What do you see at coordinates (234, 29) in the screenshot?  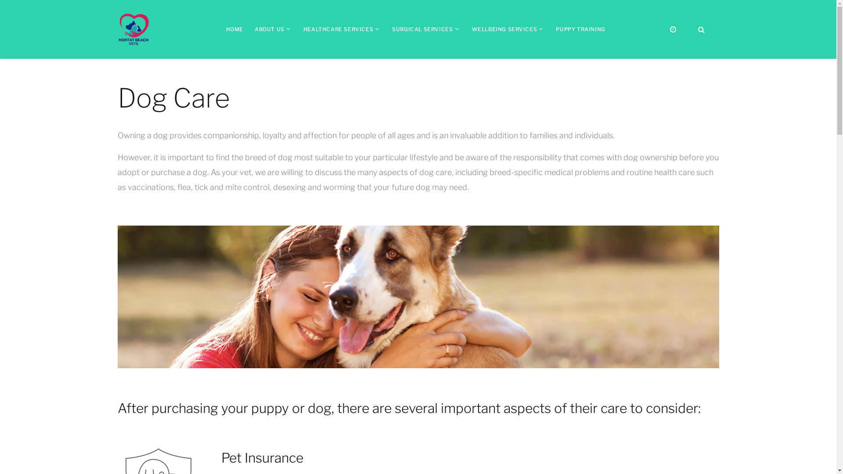 I see `HOME` at bounding box center [234, 29].